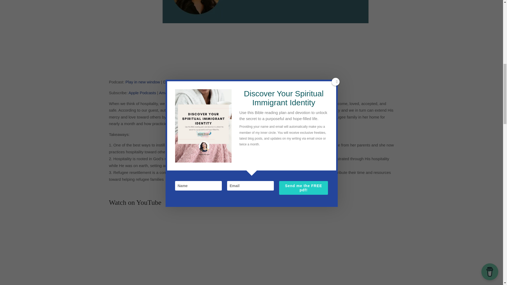  Describe the element at coordinates (195, 93) in the screenshot. I see `Subscribe on Android` at that location.